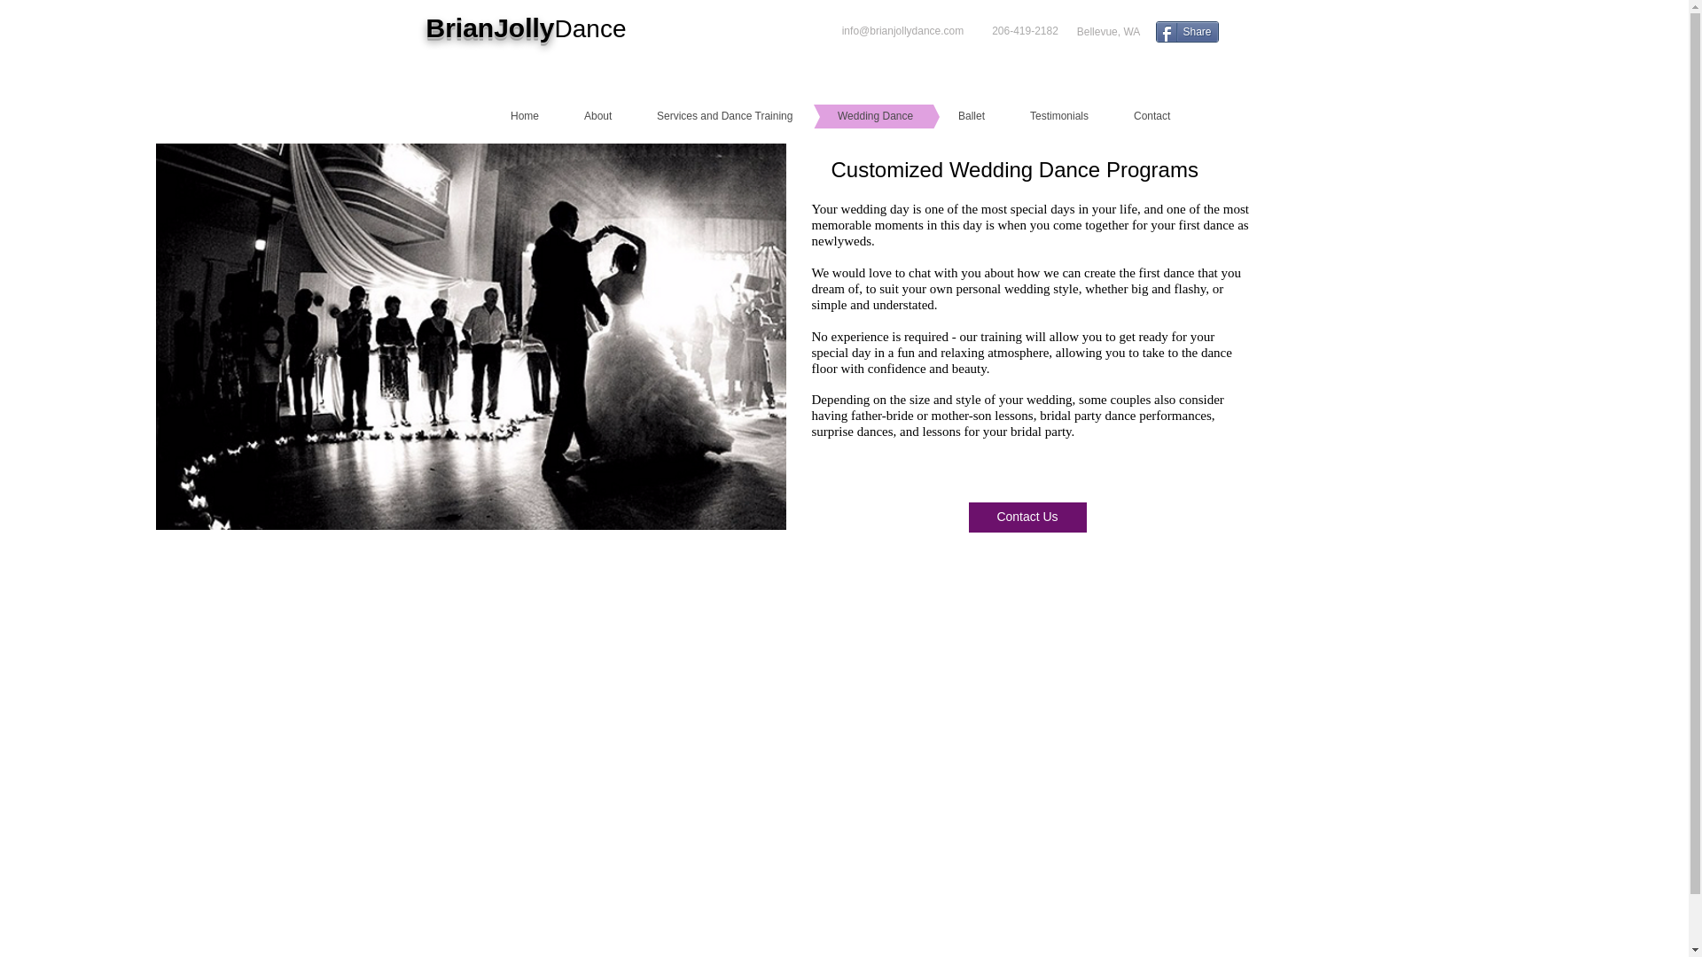 Image resolution: width=1702 pixels, height=957 pixels. What do you see at coordinates (1027, 517) in the screenshot?
I see `Contact Us` at bounding box center [1027, 517].